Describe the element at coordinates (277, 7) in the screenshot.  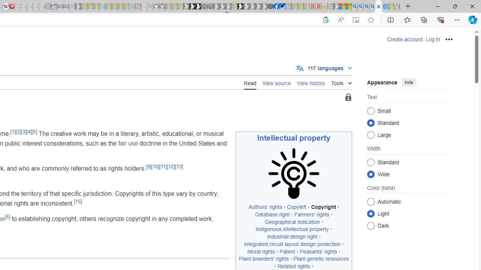
I see `Nordace | Facebook` at that location.